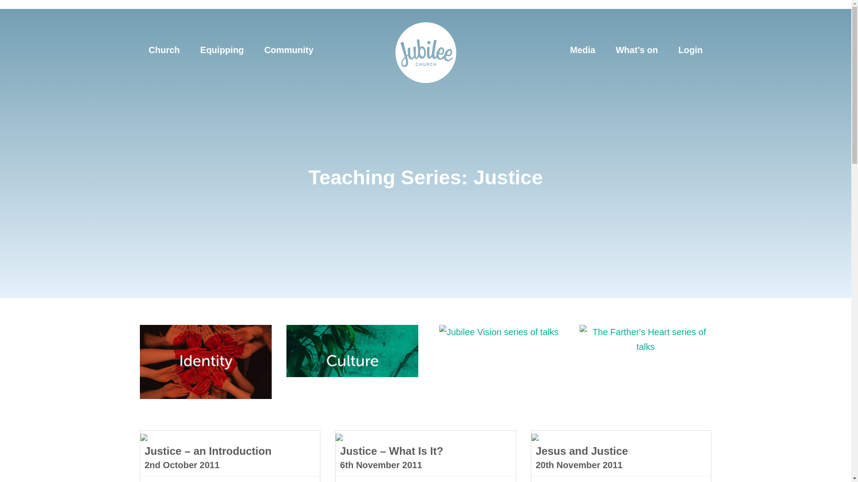  What do you see at coordinates (289, 50) in the screenshot?
I see `Community` at bounding box center [289, 50].